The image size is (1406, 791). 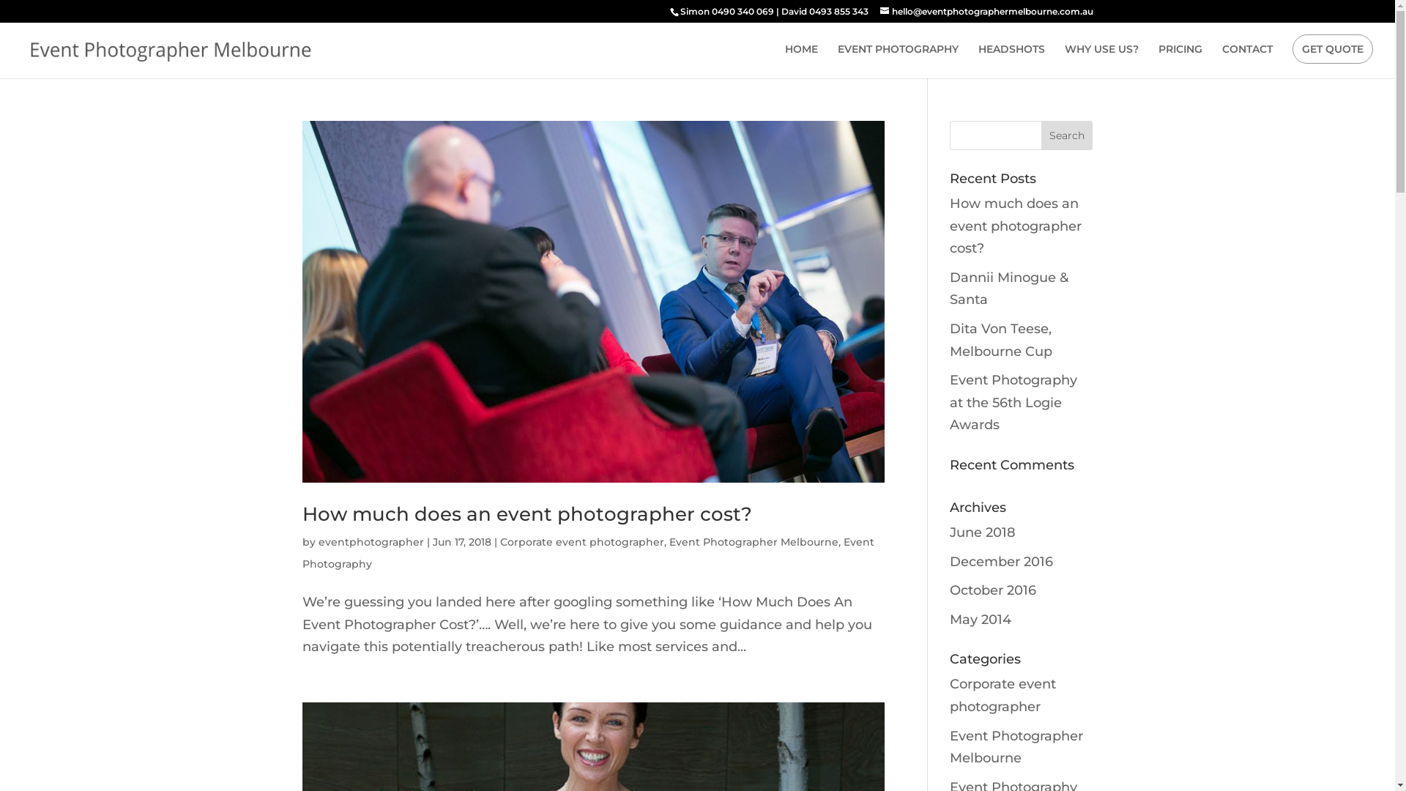 I want to click on How much does an event photographer cost?, so click(x=527, y=514).